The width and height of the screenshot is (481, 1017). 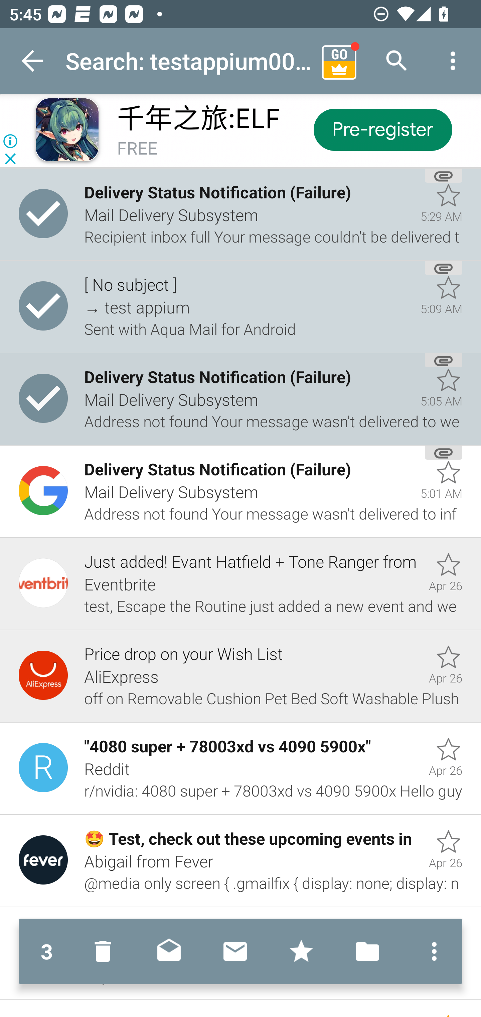 I want to click on 千年之旅:ELF, so click(x=198, y=119).